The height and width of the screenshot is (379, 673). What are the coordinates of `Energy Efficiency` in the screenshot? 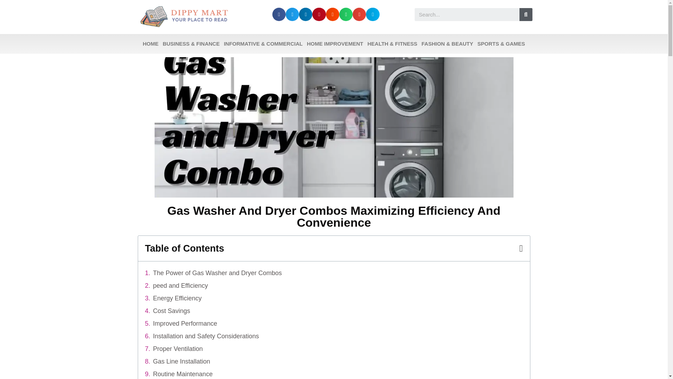 It's located at (177, 298).